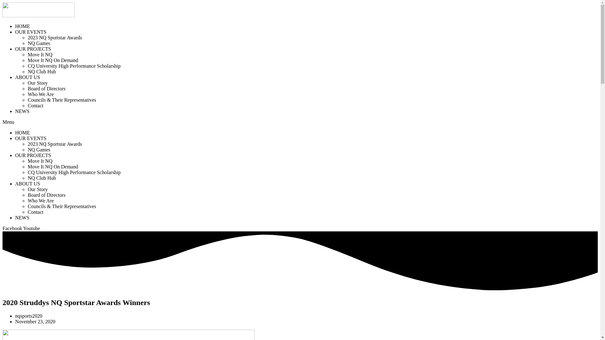 The width and height of the screenshot is (605, 340). I want to click on Councils & Their Representatives, so click(62, 100).